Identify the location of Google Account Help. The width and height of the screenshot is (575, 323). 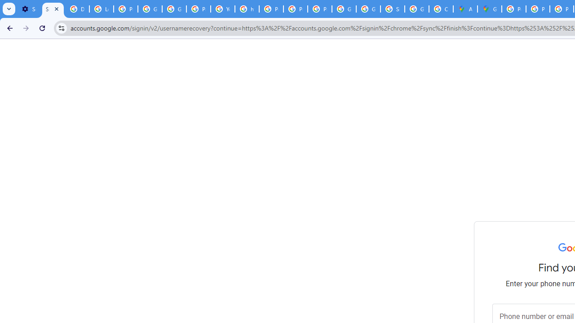
(174, 9).